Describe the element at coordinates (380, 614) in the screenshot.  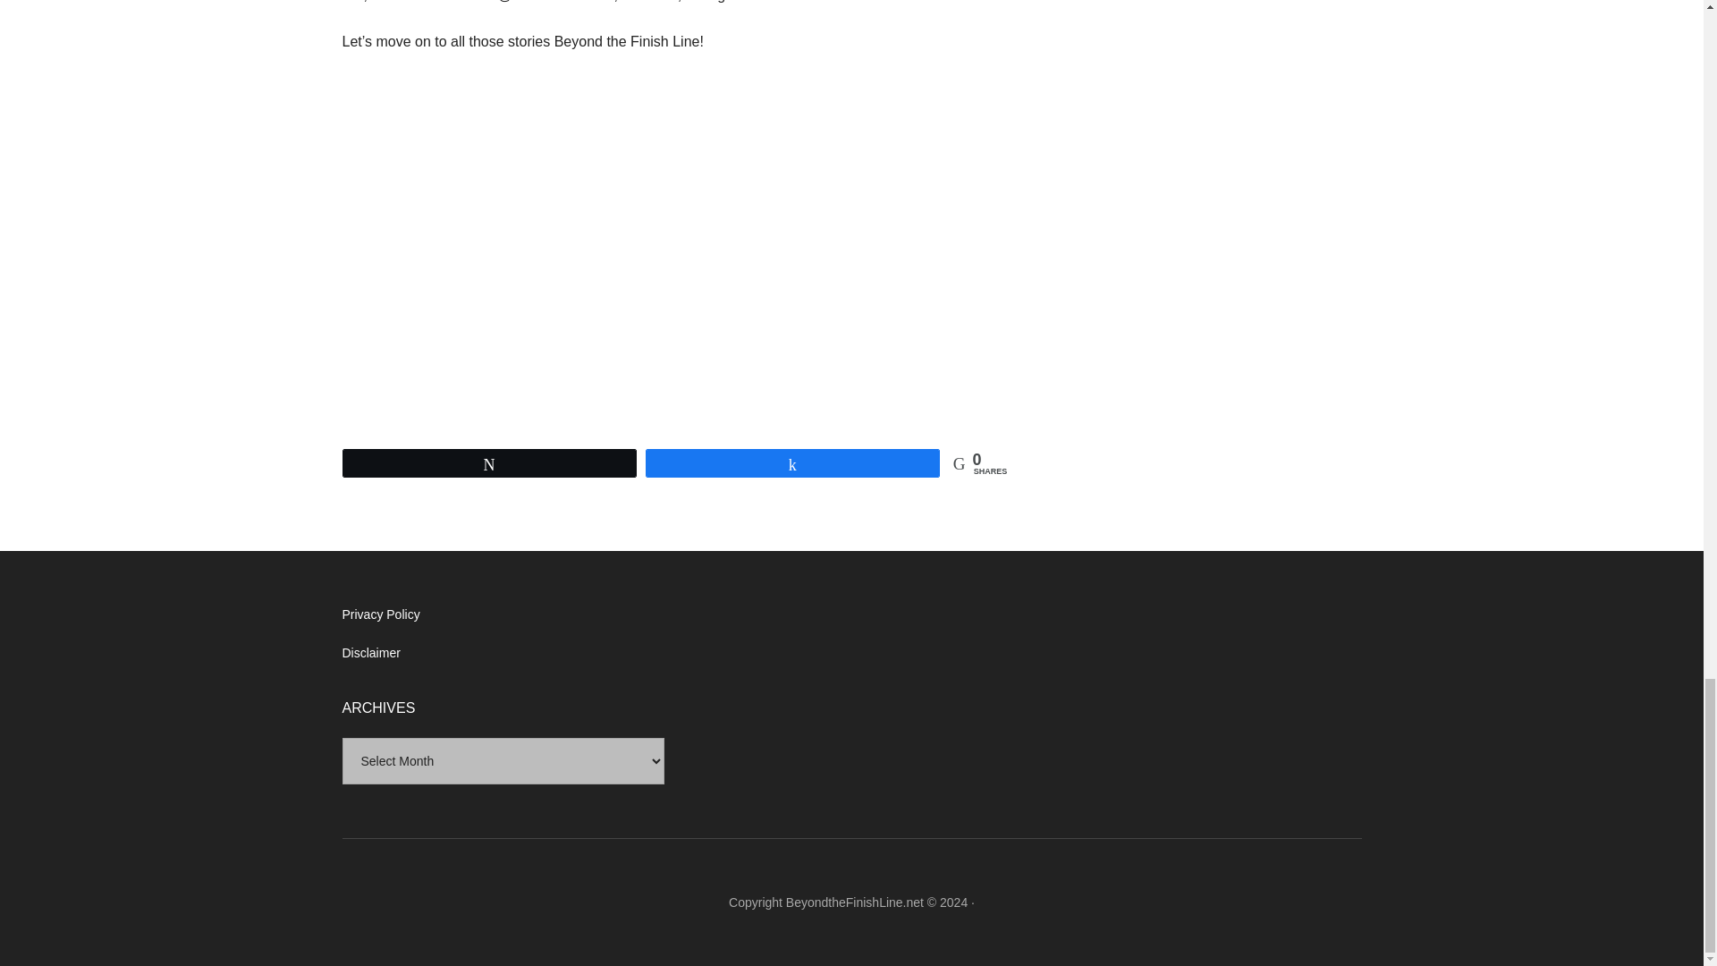
I see `Privacy Policy` at that location.